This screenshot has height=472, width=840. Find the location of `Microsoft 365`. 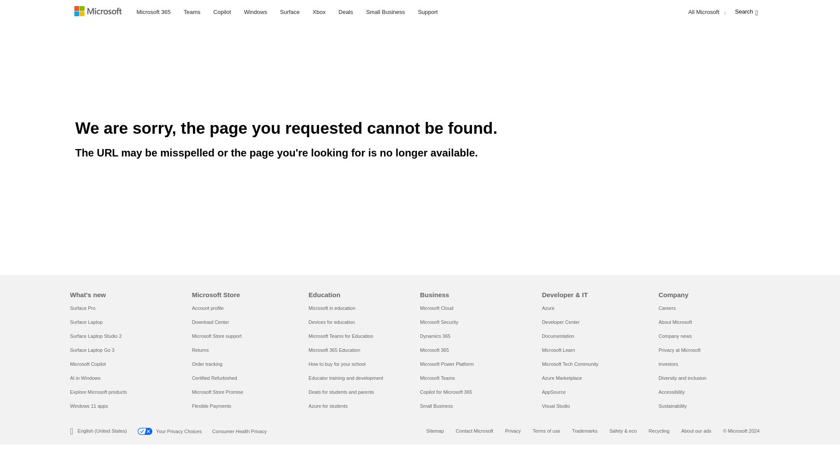

Microsoft 365 is located at coordinates (154, 10).